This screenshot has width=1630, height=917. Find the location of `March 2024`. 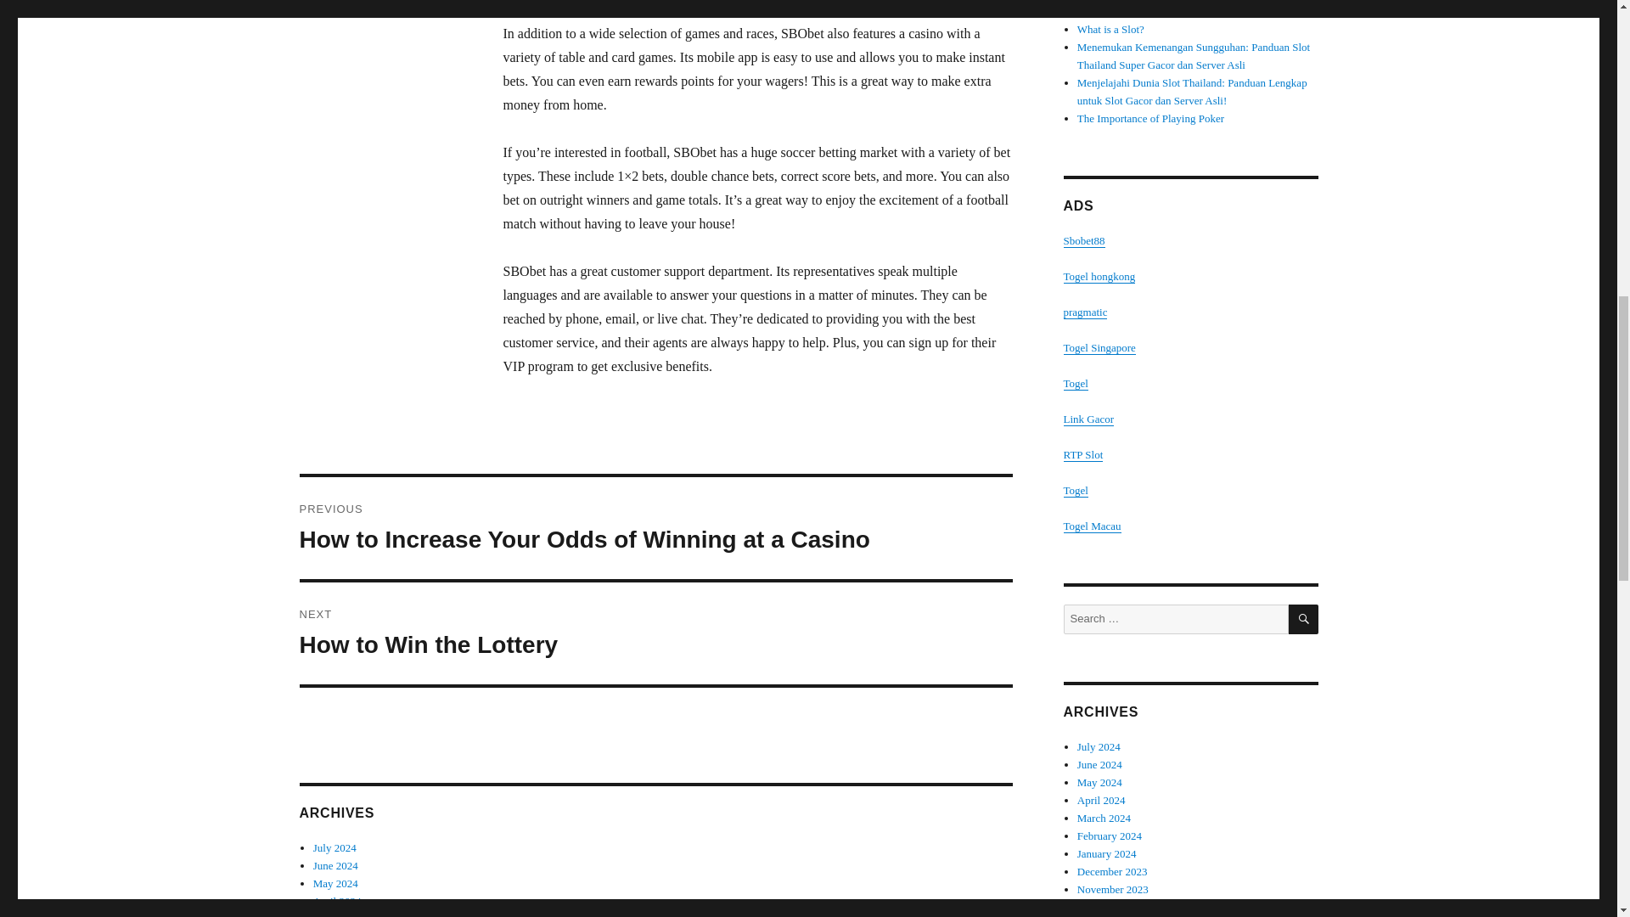

March 2024 is located at coordinates (337, 902).